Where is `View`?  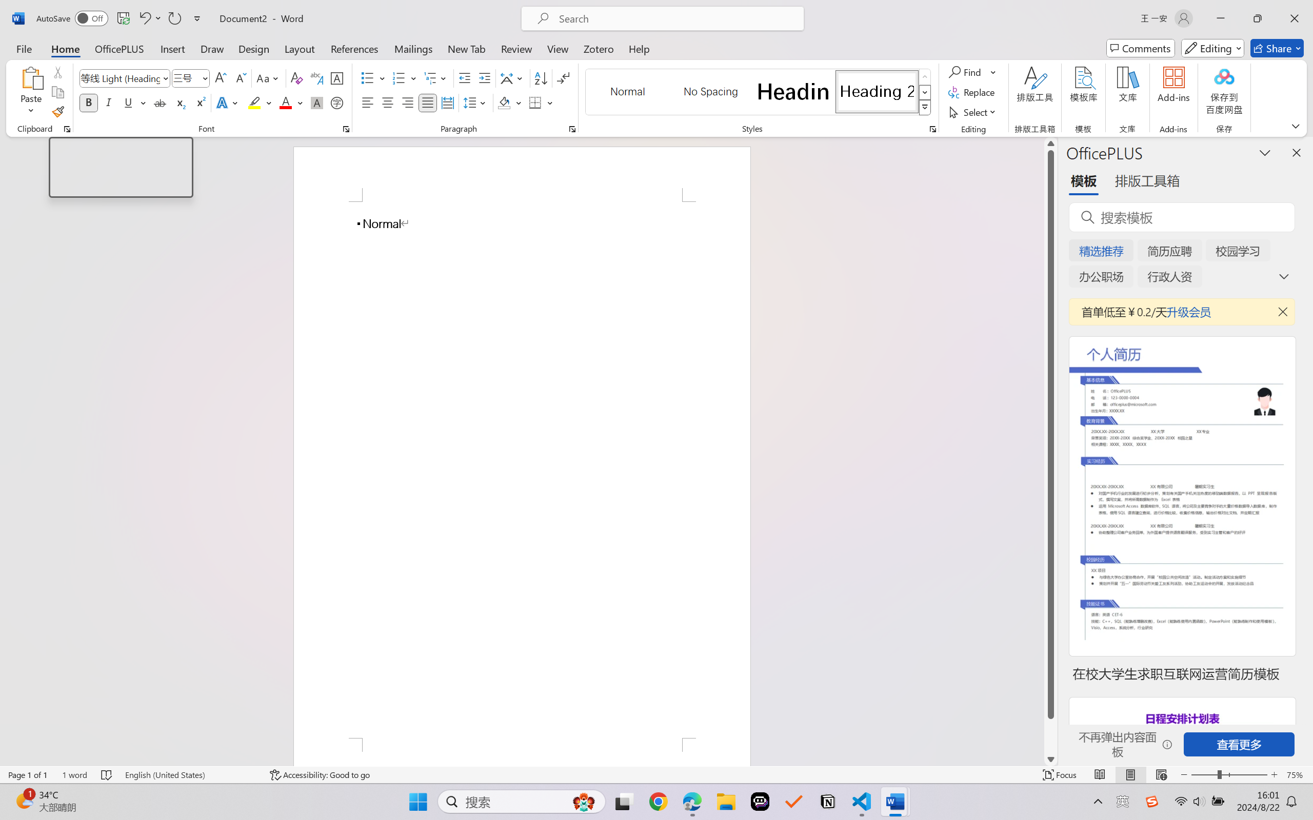
View is located at coordinates (558, 48).